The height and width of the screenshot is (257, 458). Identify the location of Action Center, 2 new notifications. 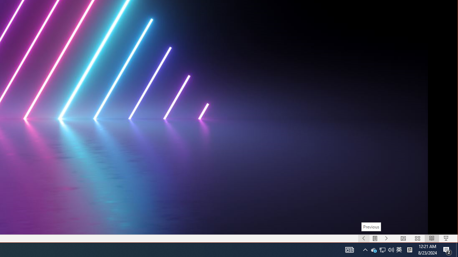
(365, 250).